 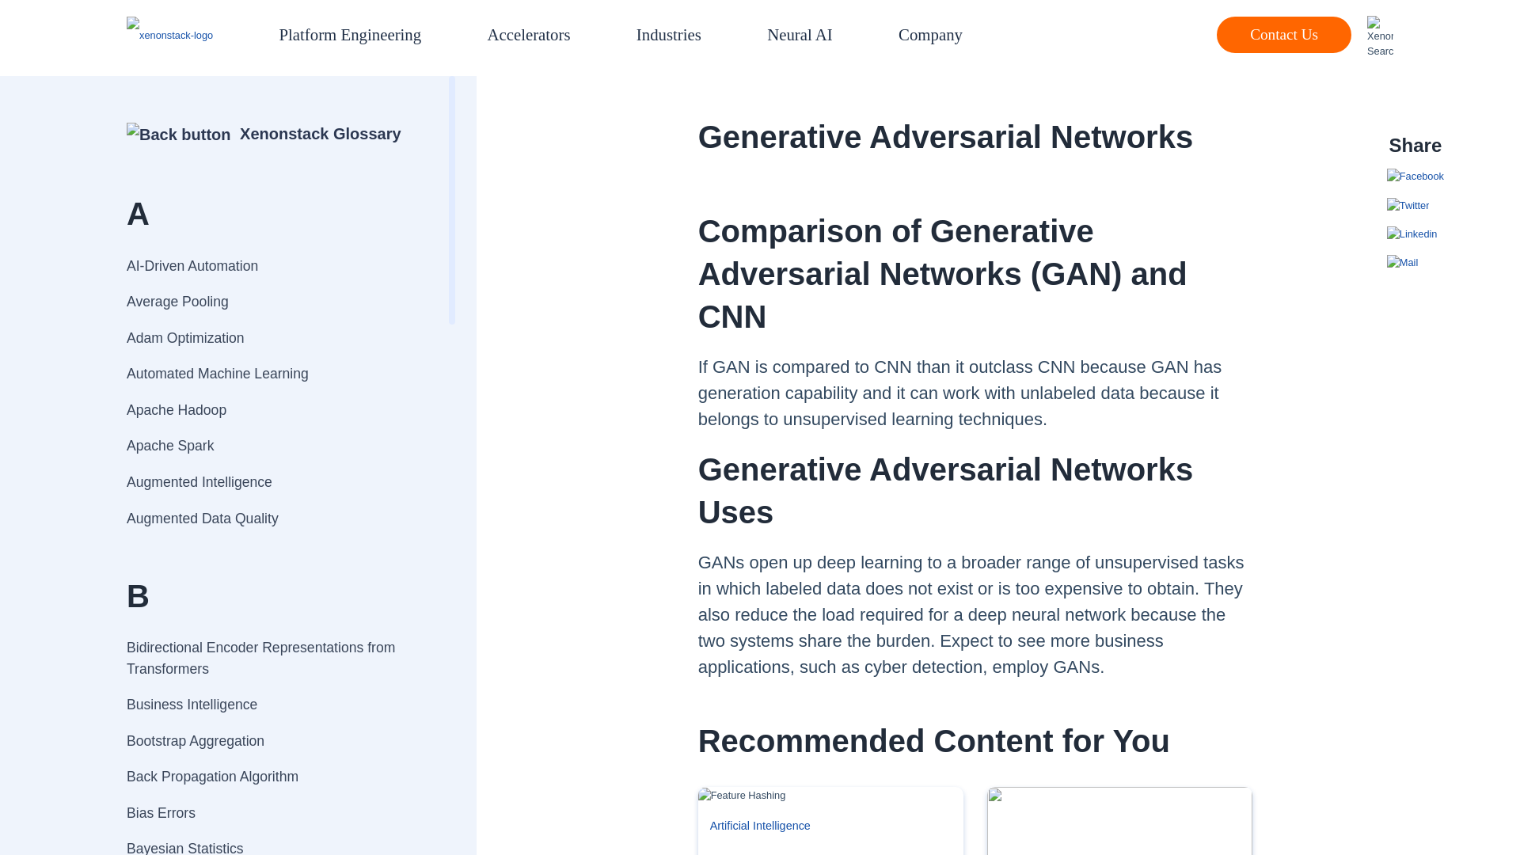 What do you see at coordinates (274, 659) in the screenshot?
I see `Bidirectional Encoder Representations from Transformers` at bounding box center [274, 659].